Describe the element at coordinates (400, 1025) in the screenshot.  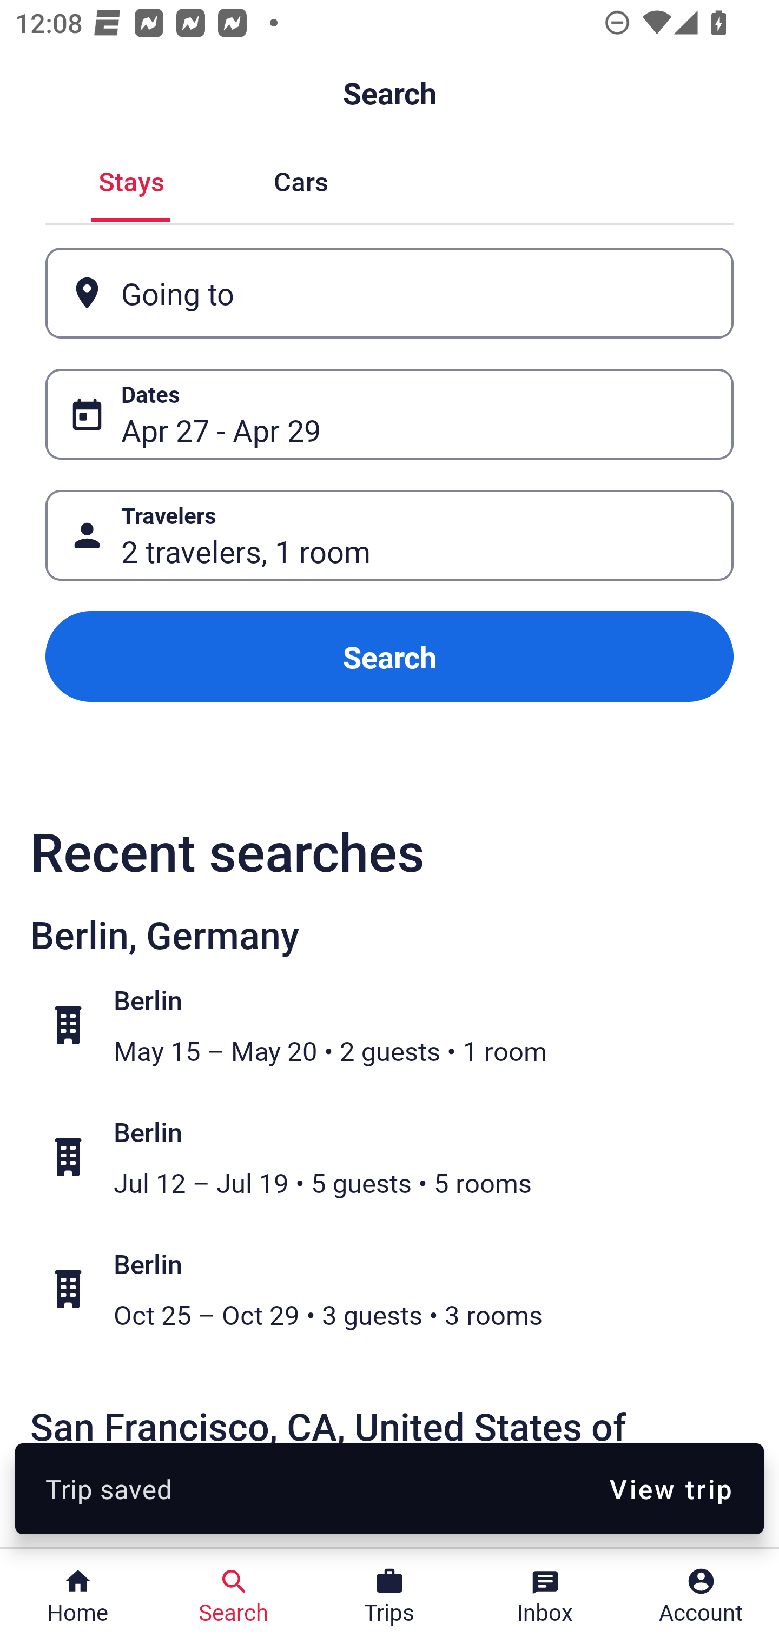
I see `Berlin May 15 – May 20 • 2 guests • 1 room` at that location.